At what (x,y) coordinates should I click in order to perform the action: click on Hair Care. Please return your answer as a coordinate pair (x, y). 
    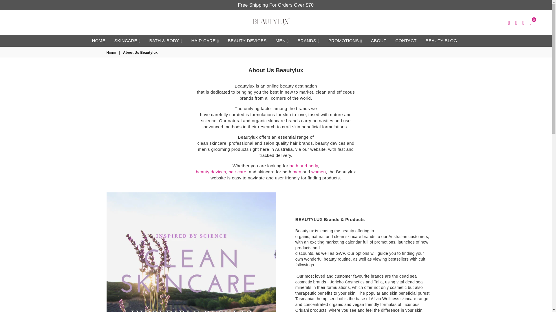
    Looking at the image, I should click on (237, 172).